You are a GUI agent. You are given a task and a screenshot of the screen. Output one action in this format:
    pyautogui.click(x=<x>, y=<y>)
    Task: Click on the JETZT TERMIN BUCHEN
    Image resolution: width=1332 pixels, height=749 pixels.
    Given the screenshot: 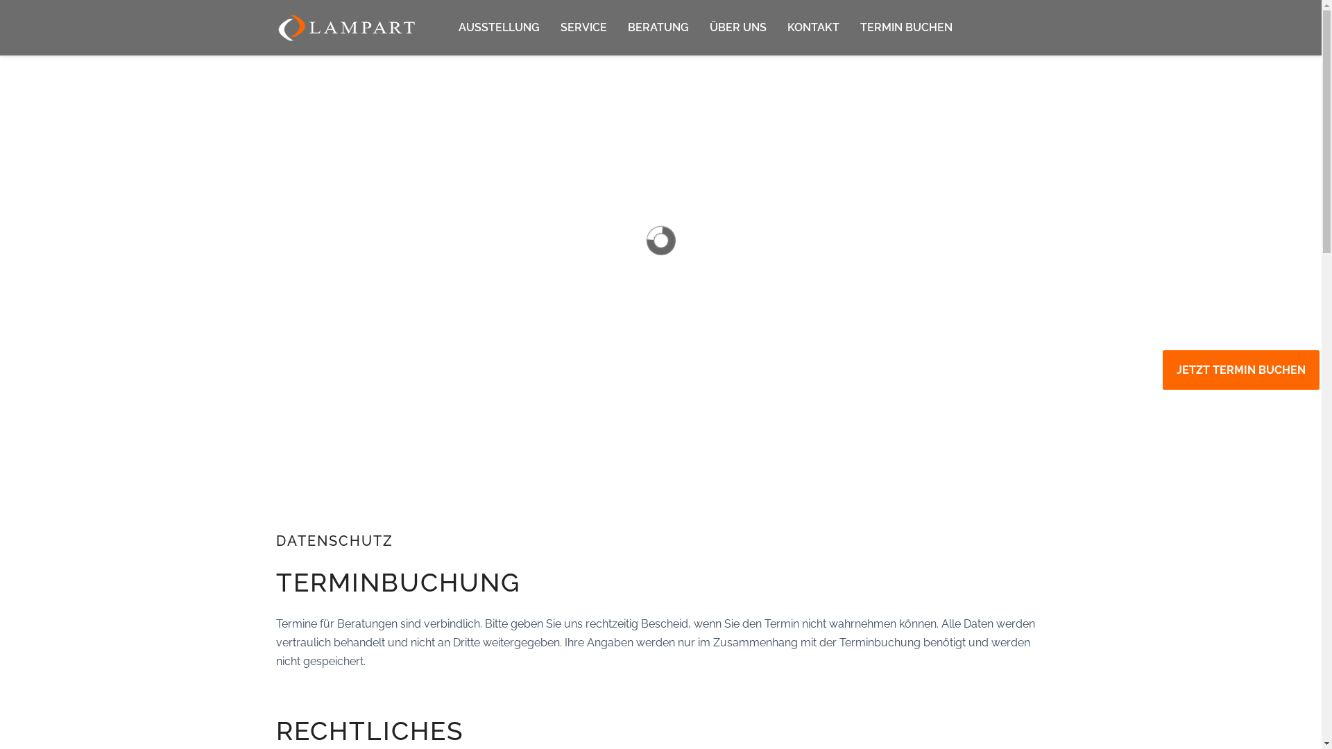 What is the action you would take?
    pyautogui.click(x=1241, y=370)
    